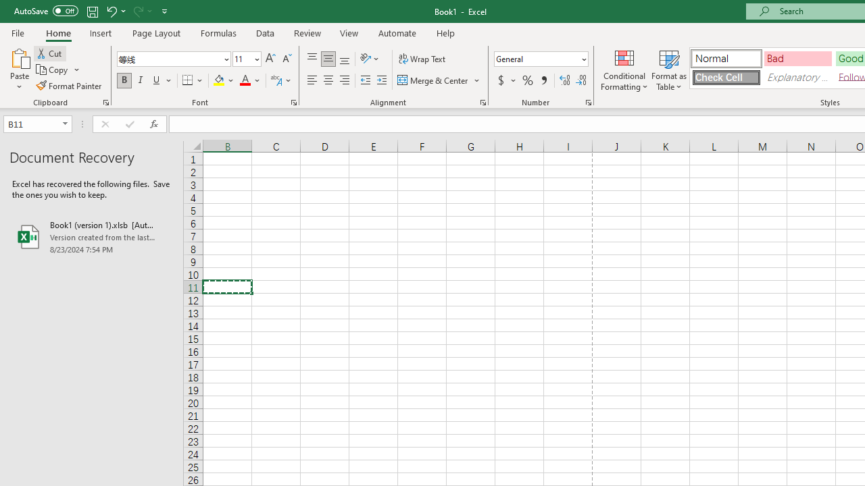 The image size is (865, 486). What do you see at coordinates (797, 58) in the screenshot?
I see `Bad` at bounding box center [797, 58].